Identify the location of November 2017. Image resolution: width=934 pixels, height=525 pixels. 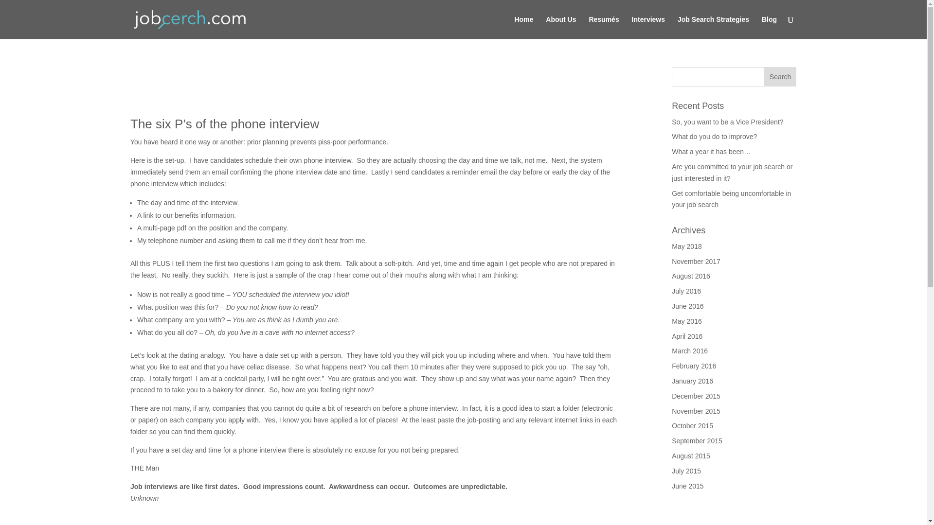
(696, 262).